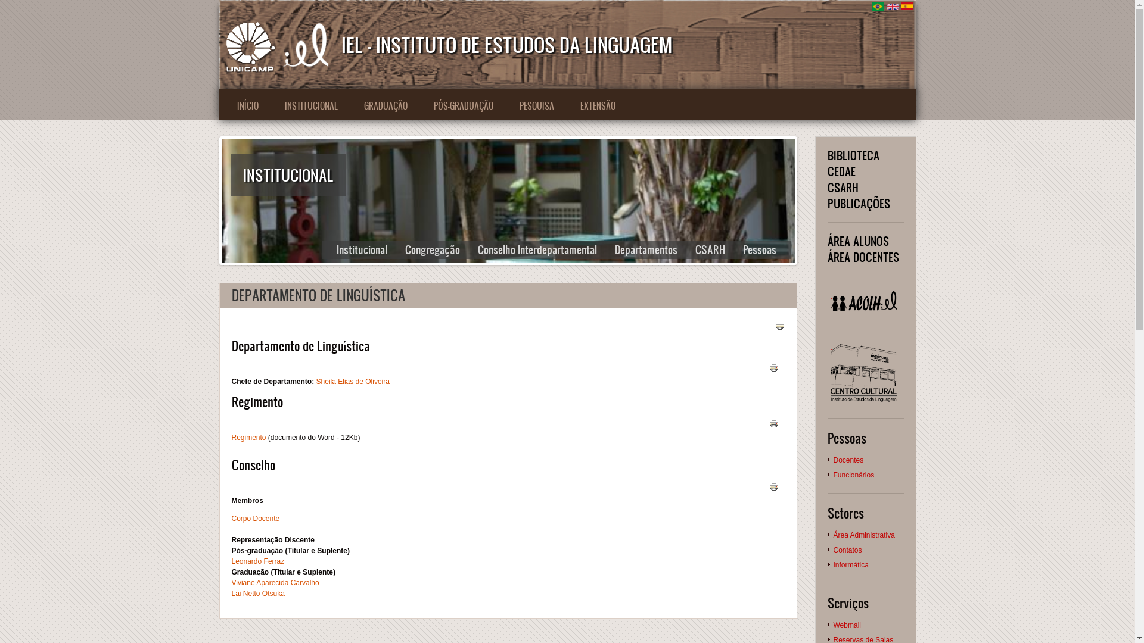 This screenshot has height=643, width=1144. Describe the element at coordinates (843, 188) in the screenshot. I see `CSARH` at that location.